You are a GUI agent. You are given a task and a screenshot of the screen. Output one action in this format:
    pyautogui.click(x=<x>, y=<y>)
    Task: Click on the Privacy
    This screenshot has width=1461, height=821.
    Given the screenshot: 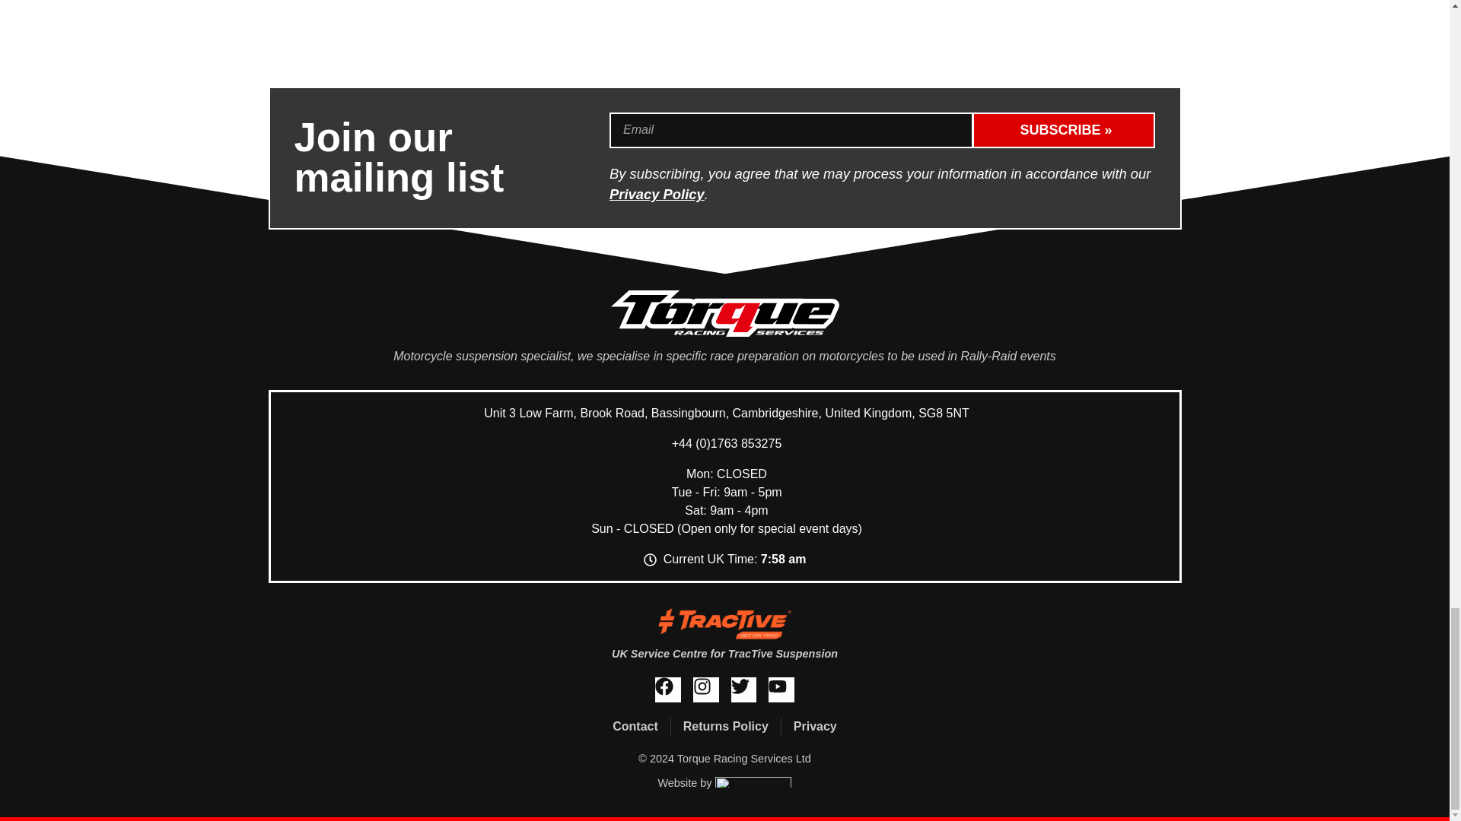 What is the action you would take?
    pyautogui.click(x=815, y=726)
    